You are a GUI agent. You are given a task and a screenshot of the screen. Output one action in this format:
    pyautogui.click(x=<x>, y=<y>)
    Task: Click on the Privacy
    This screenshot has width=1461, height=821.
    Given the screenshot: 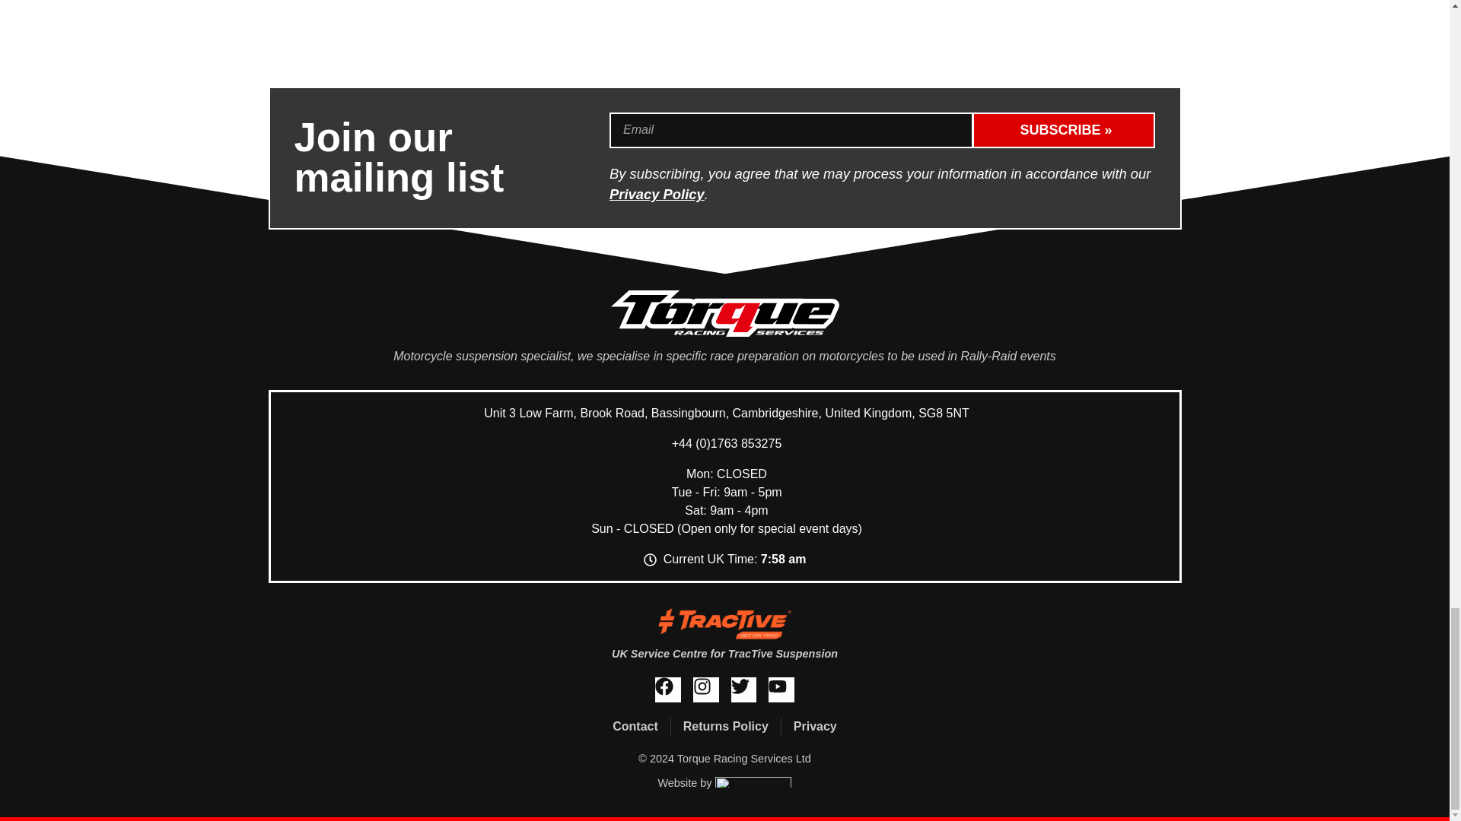 What is the action you would take?
    pyautogui.click(x=815, y=726)
    